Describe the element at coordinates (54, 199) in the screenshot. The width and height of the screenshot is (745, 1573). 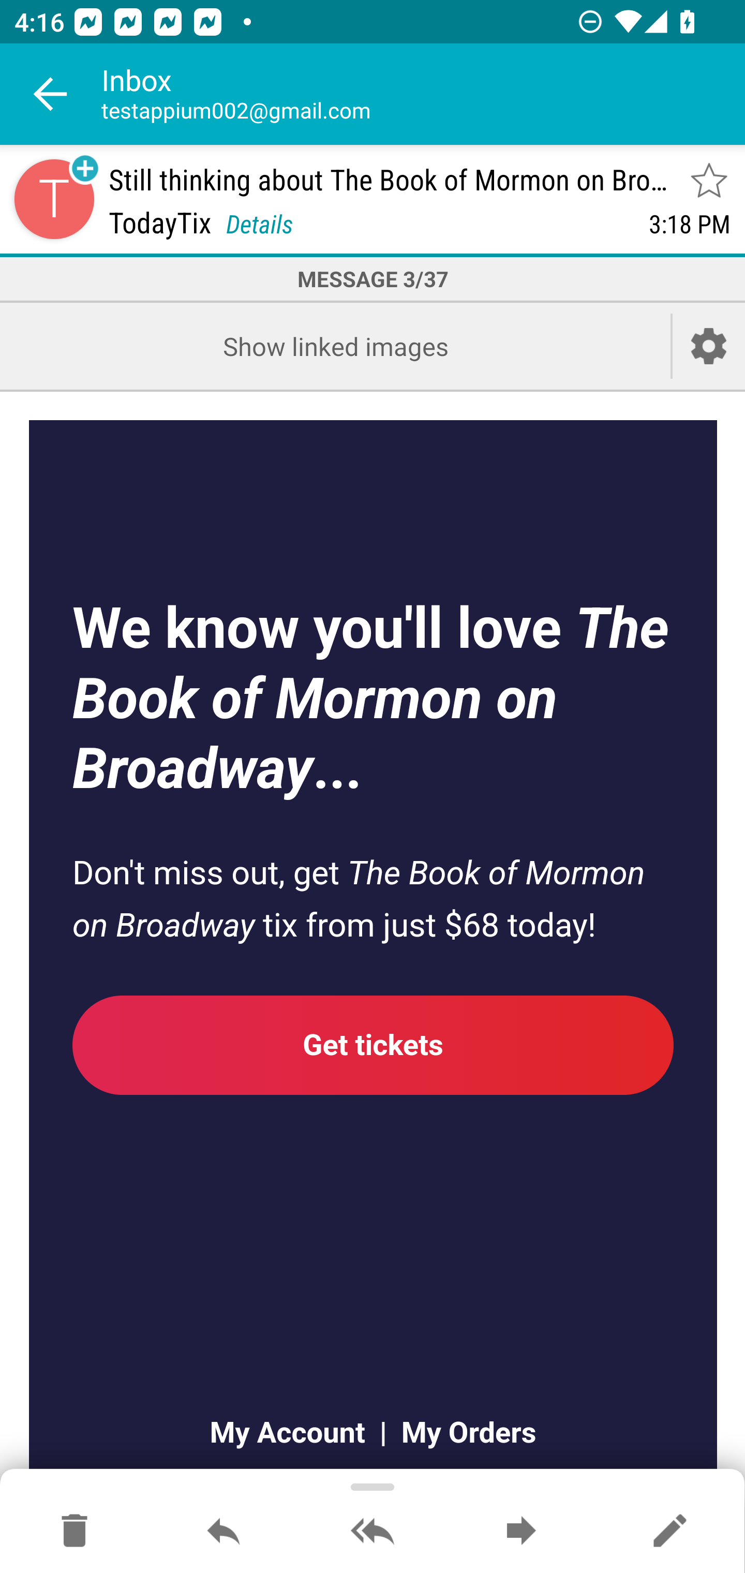
I see `Sender contact button` at that location.